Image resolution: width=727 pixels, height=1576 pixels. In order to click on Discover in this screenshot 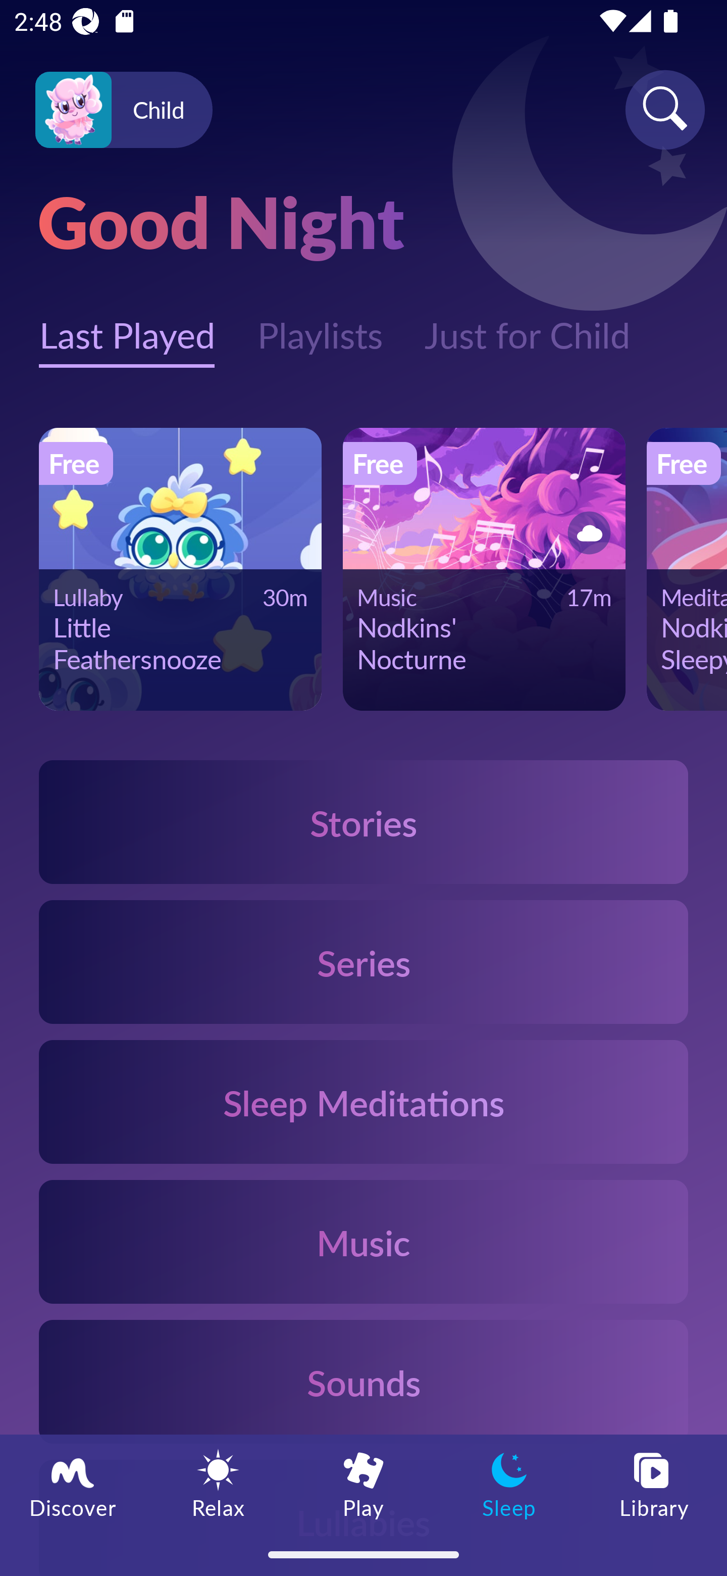, I will do `click(73, 1484)`.